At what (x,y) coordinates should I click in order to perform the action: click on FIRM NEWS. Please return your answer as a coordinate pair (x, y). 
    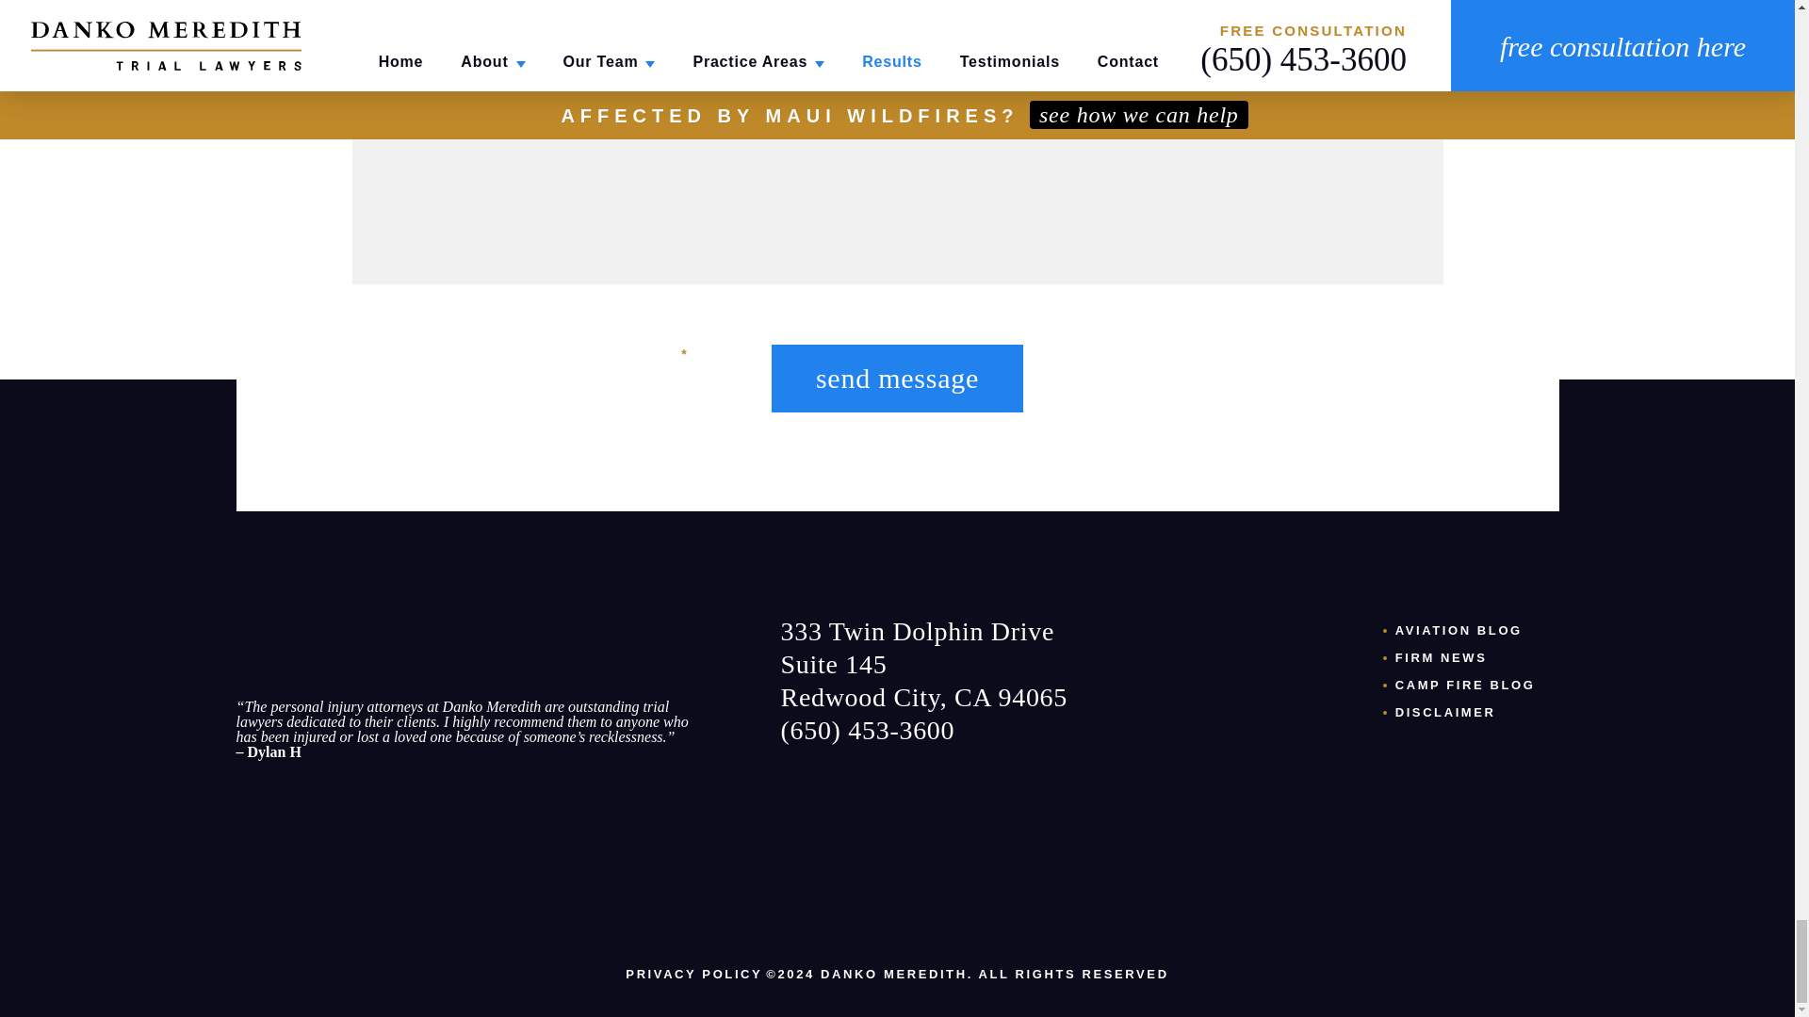
    Looking at the image, I should click on (1441, 657).